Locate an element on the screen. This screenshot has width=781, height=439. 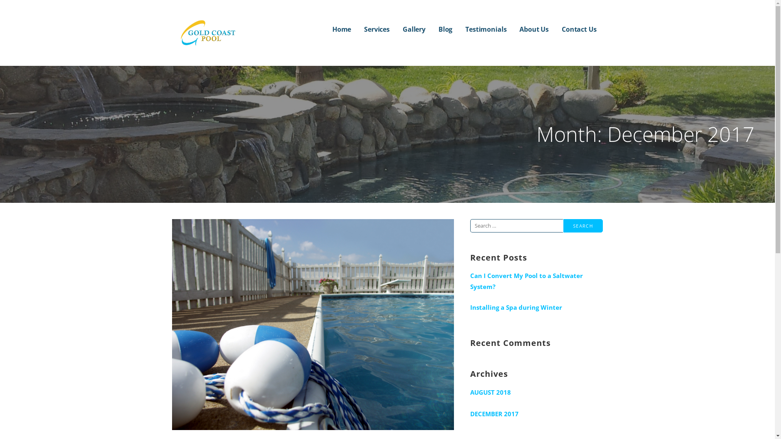
Installing a Spa during Winter is located at coordinates (537, 307).